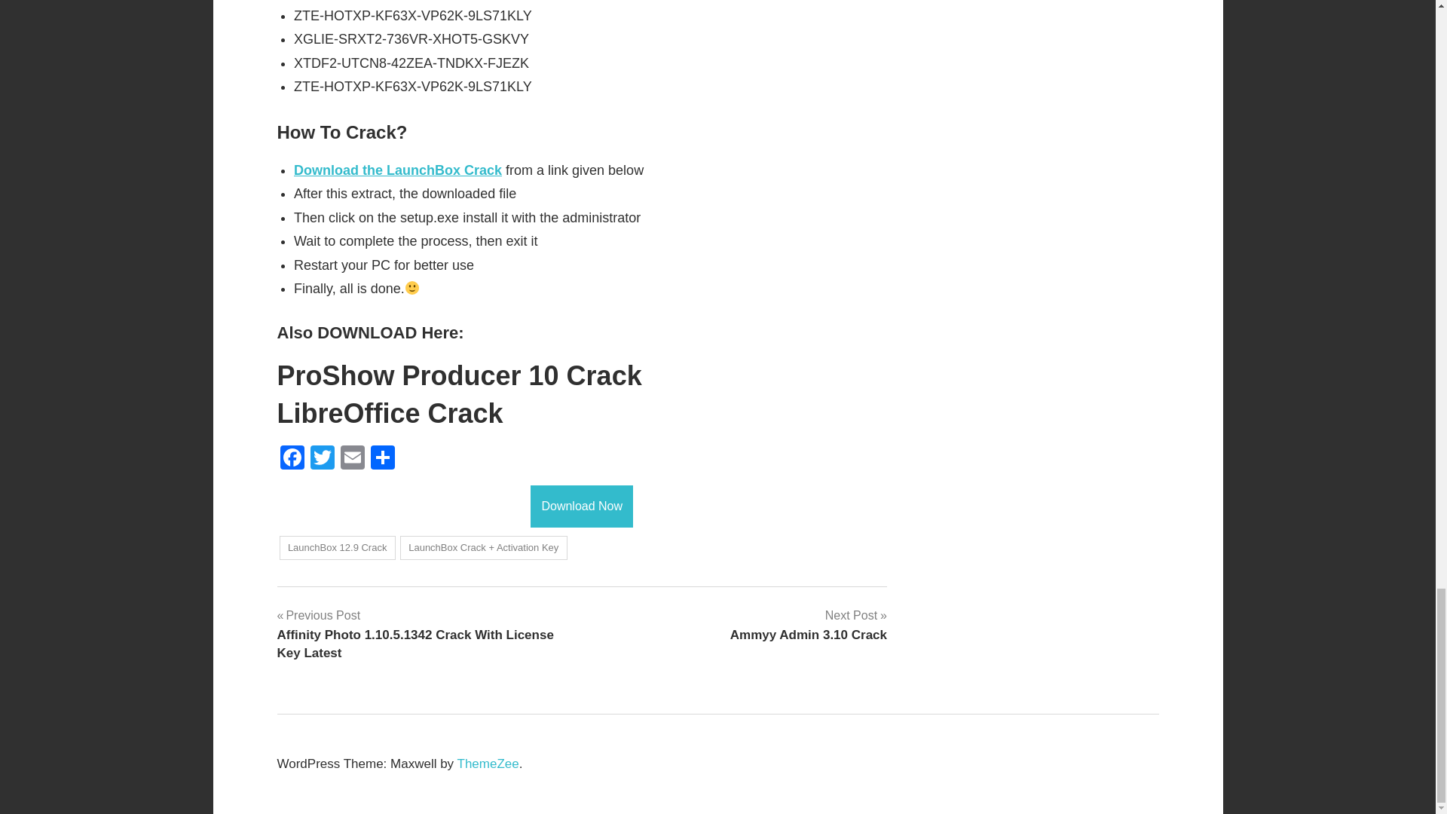 The image size is (1447, 814). I want to click on Download Now, so click(337, 548).